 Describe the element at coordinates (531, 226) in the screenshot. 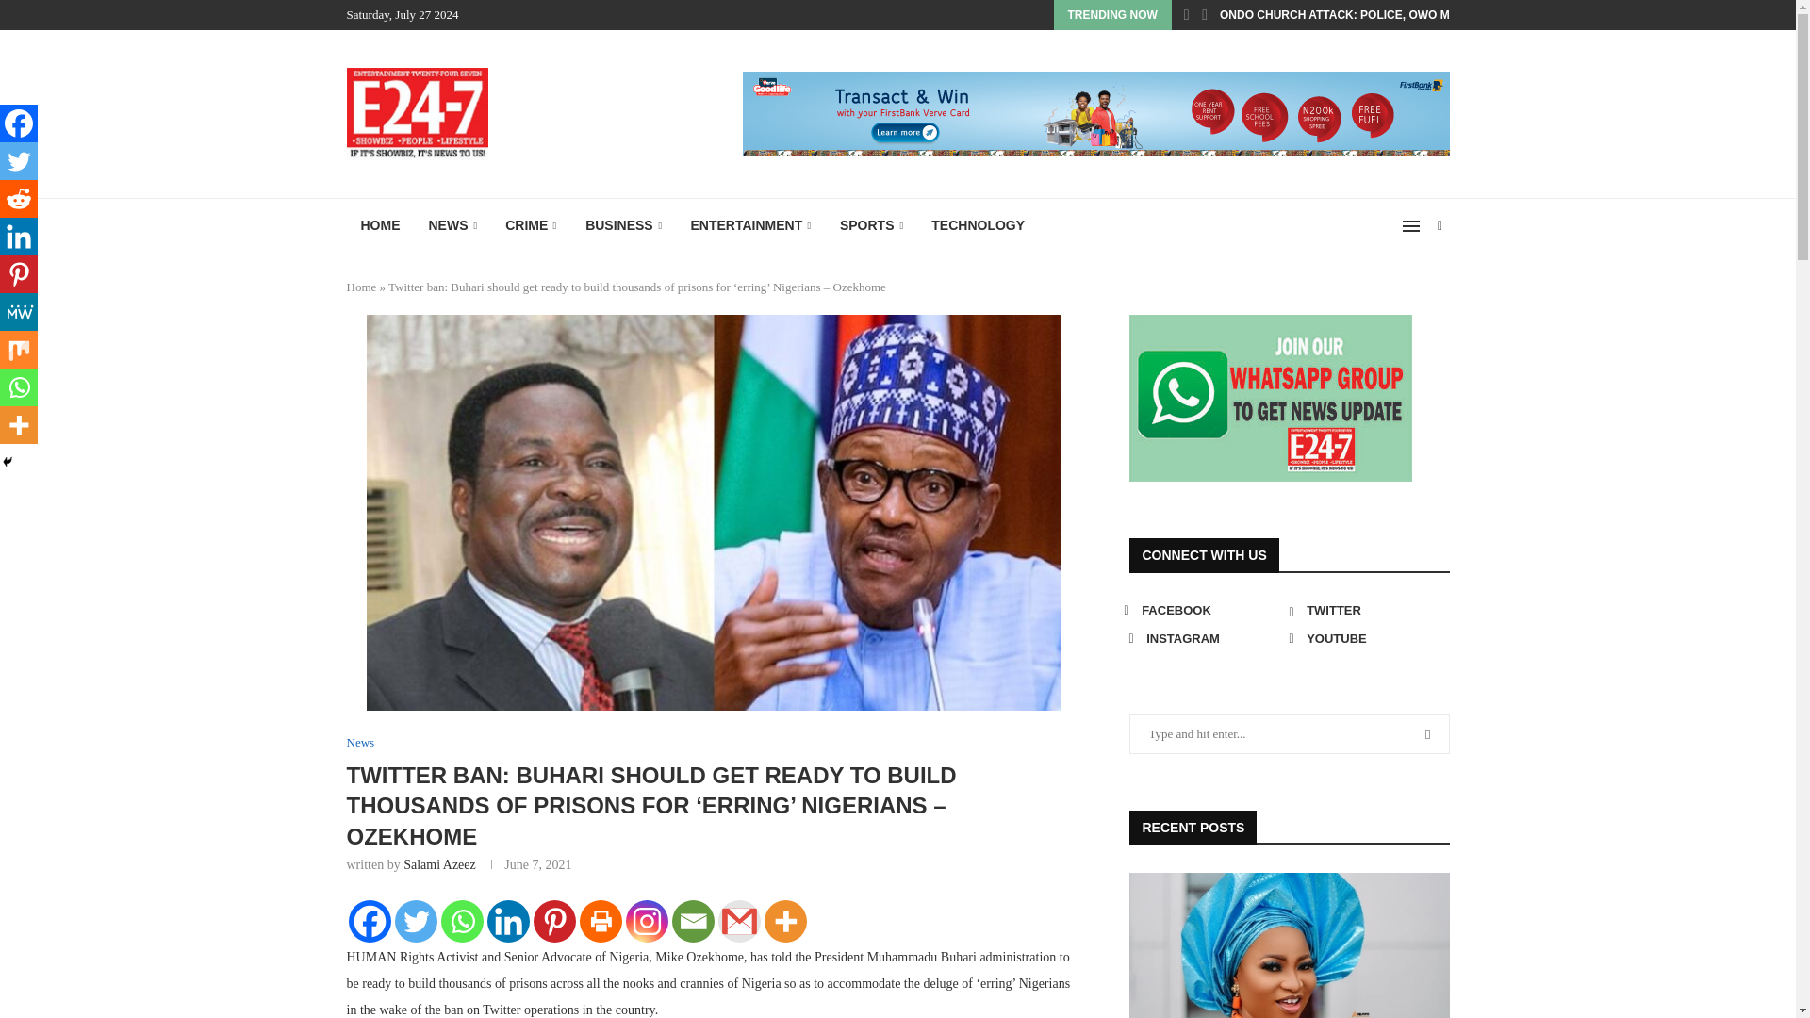

I see `CRIME` at that location.